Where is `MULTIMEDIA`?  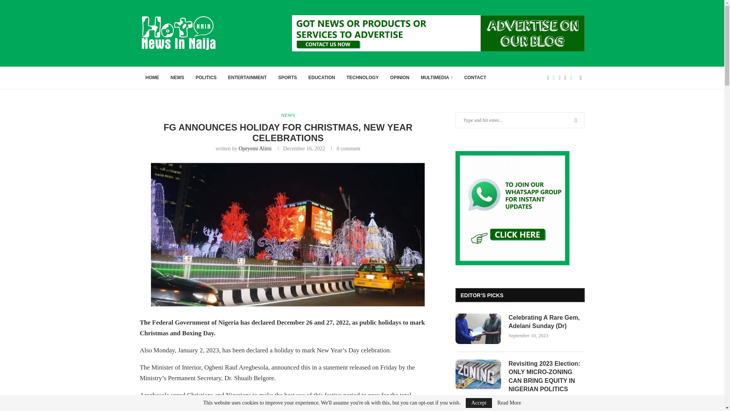 MULTIMEDIA is located at coordinates (436, 78).